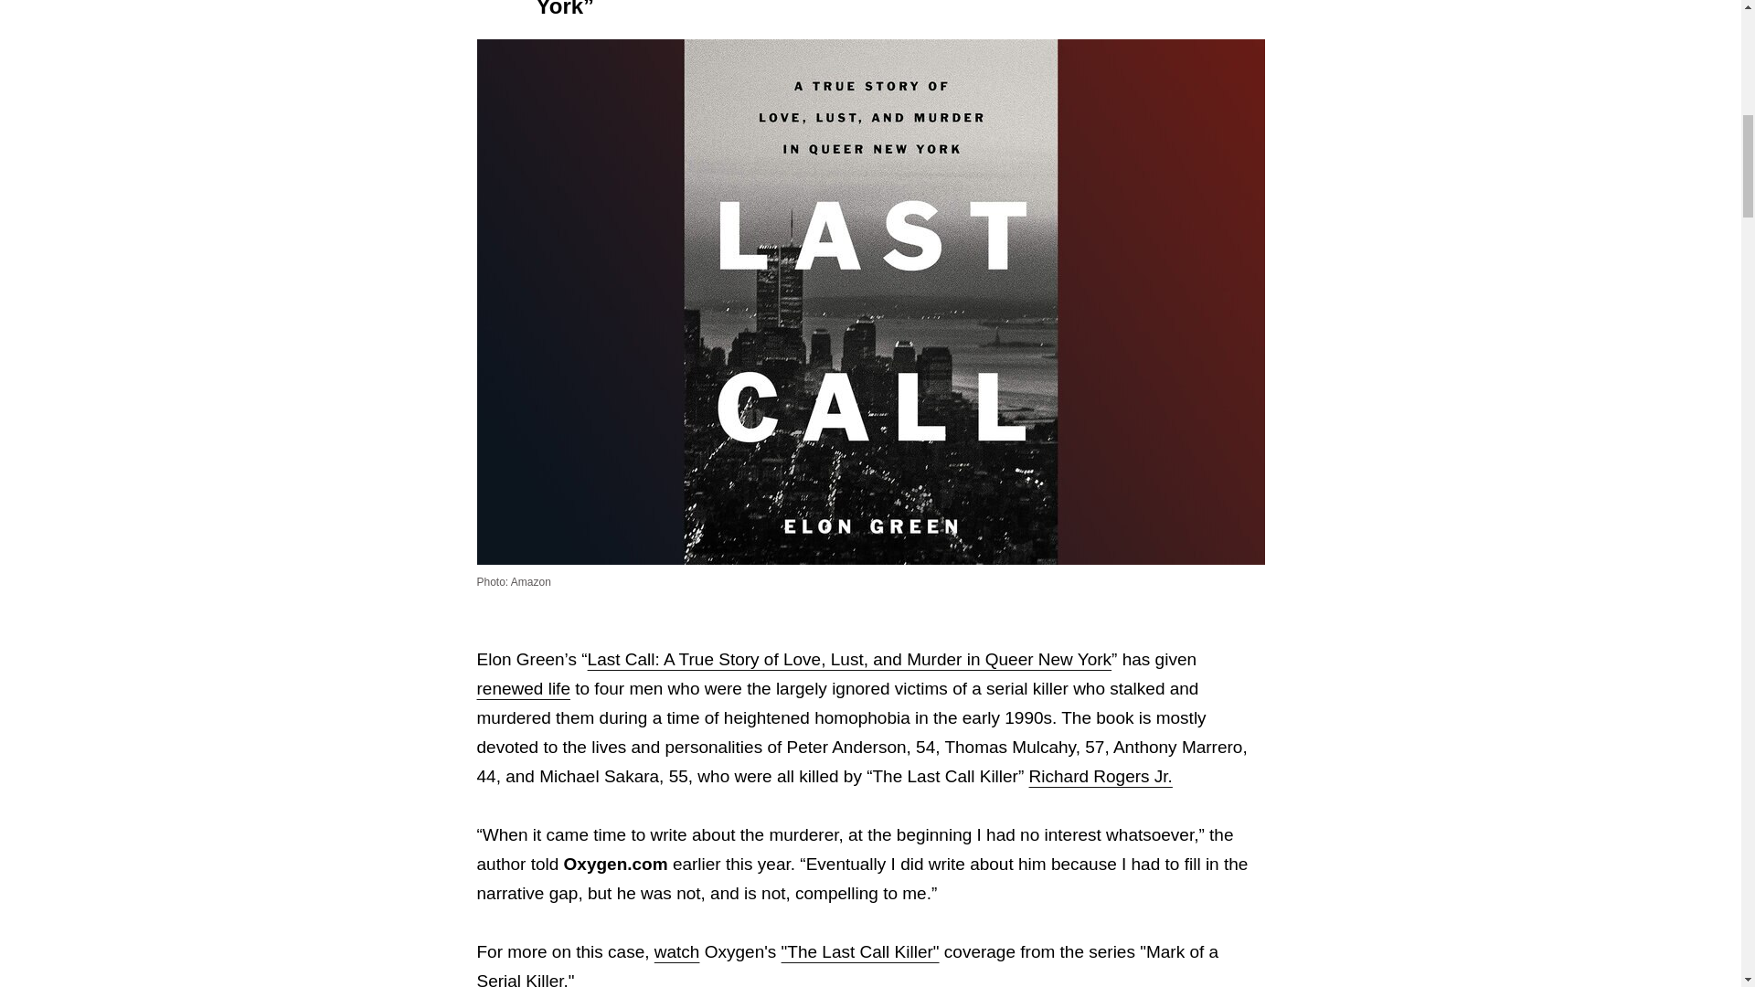  What do you see at coordinates (524, 688) in the screenshot?
I see `renewed life` at bounding box center [524, 688].